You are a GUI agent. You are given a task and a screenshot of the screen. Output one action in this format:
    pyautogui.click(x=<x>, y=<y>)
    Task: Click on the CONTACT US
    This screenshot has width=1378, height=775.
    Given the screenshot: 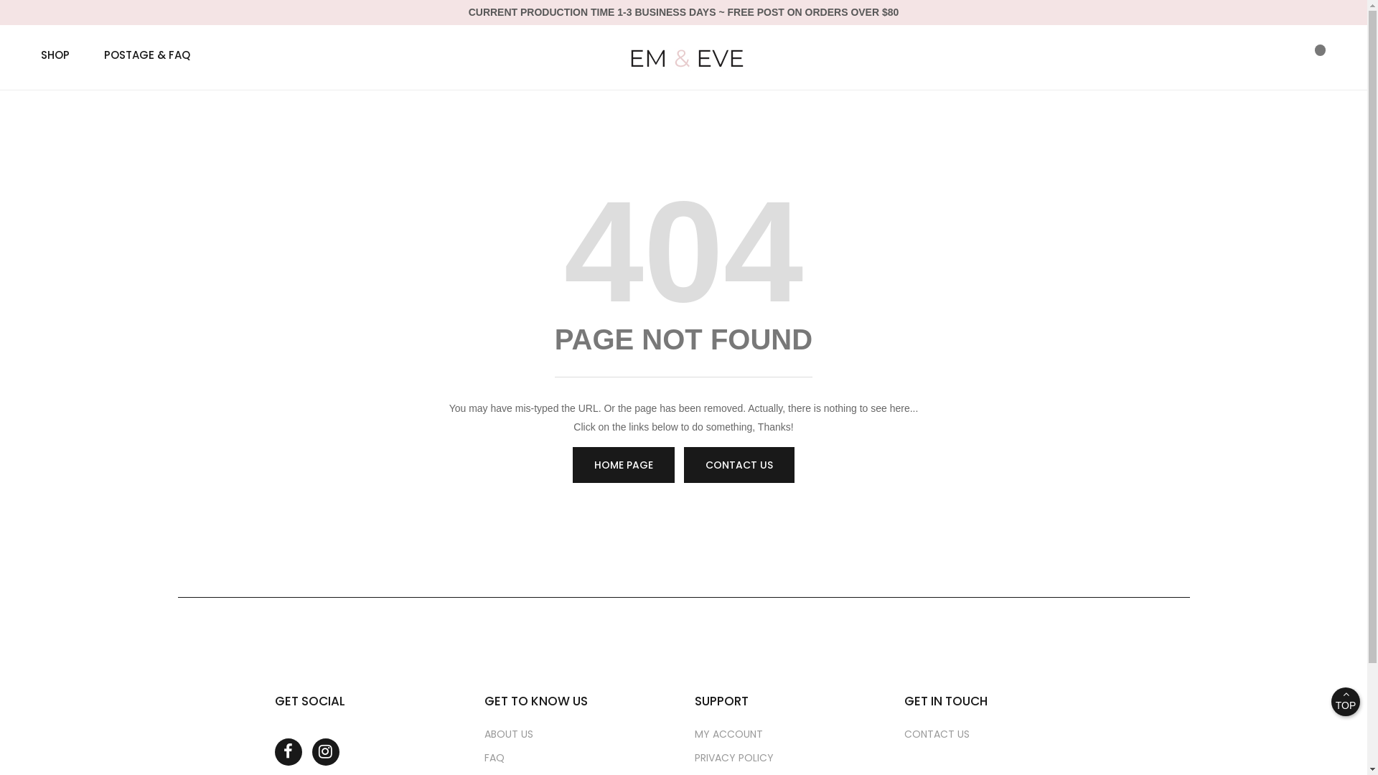 What is the action you would take?
    pyautogui.click(x=937, y=734)
    